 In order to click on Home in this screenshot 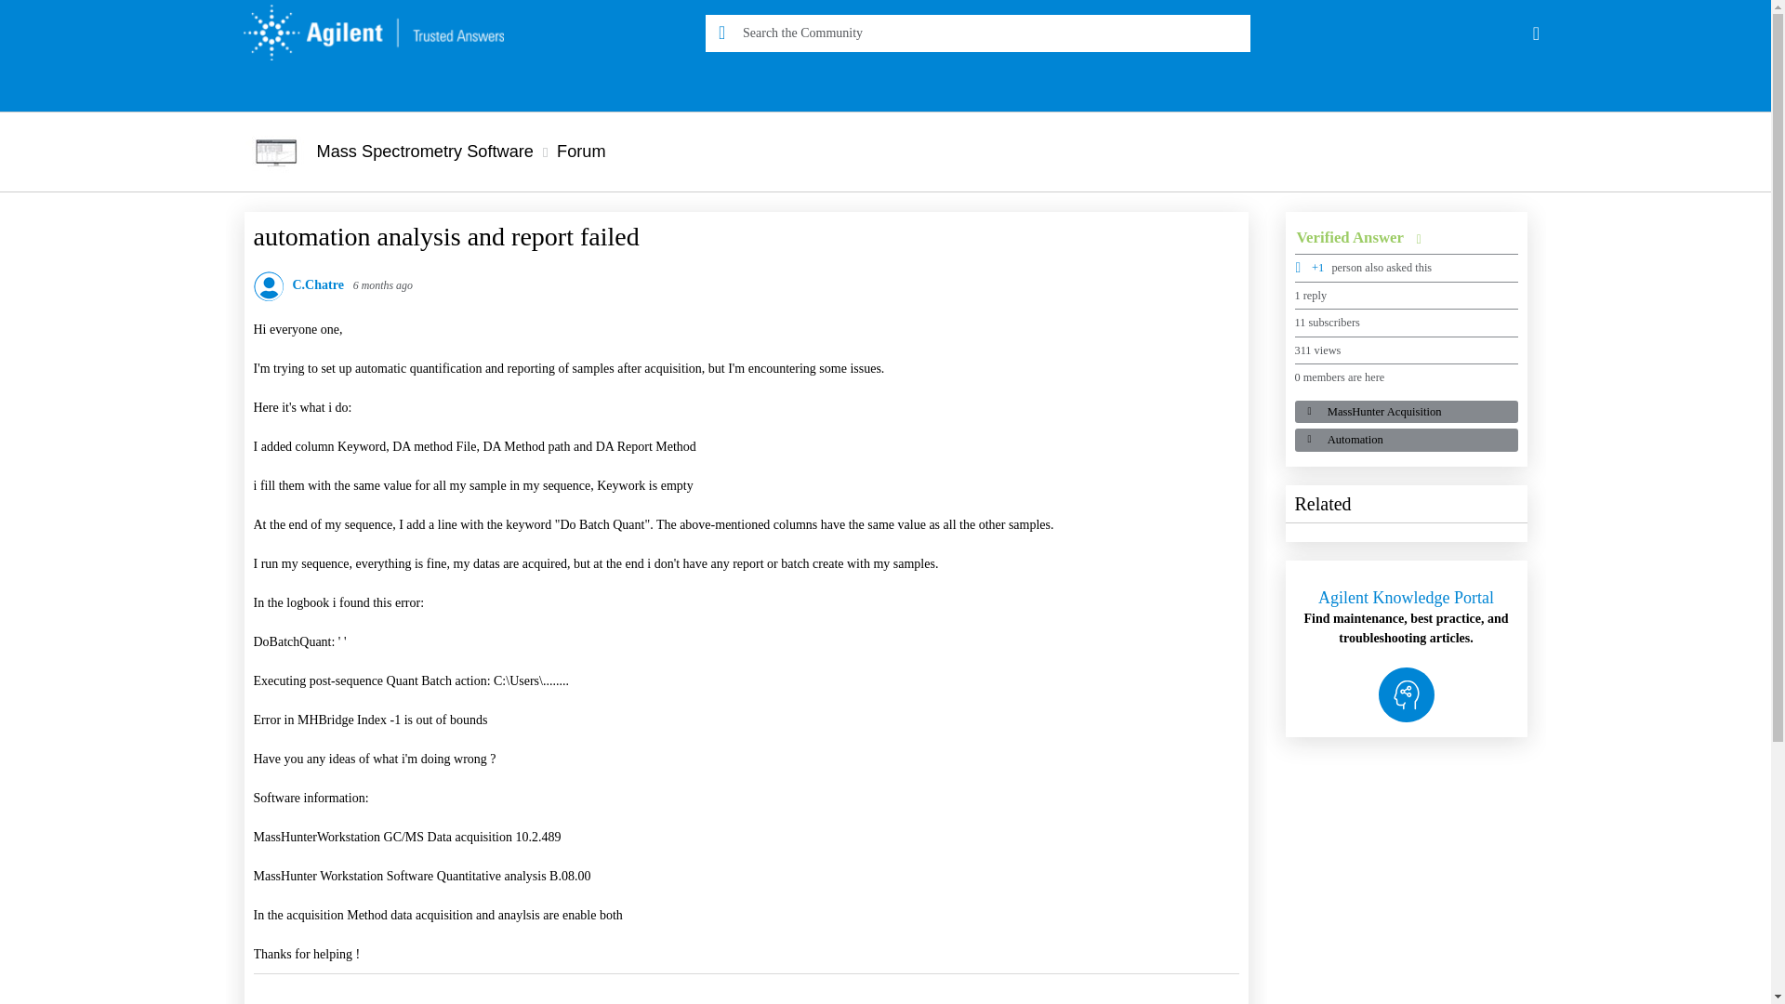, I will do `click(364, 33)`.